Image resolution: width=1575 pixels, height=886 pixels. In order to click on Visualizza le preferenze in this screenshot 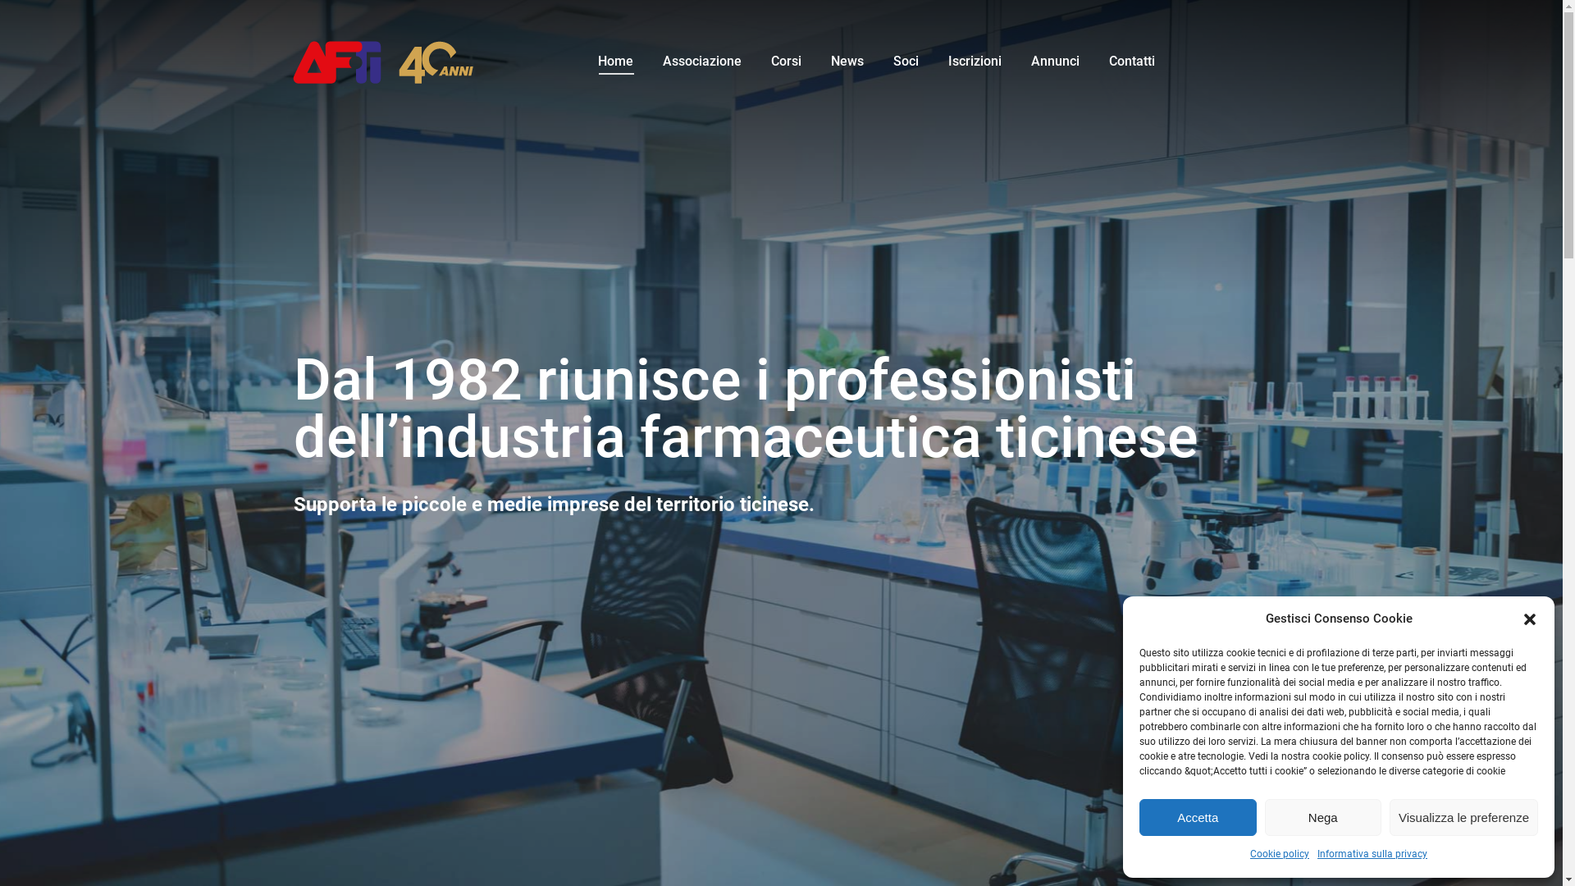, I will do `click(1463, 817)`.